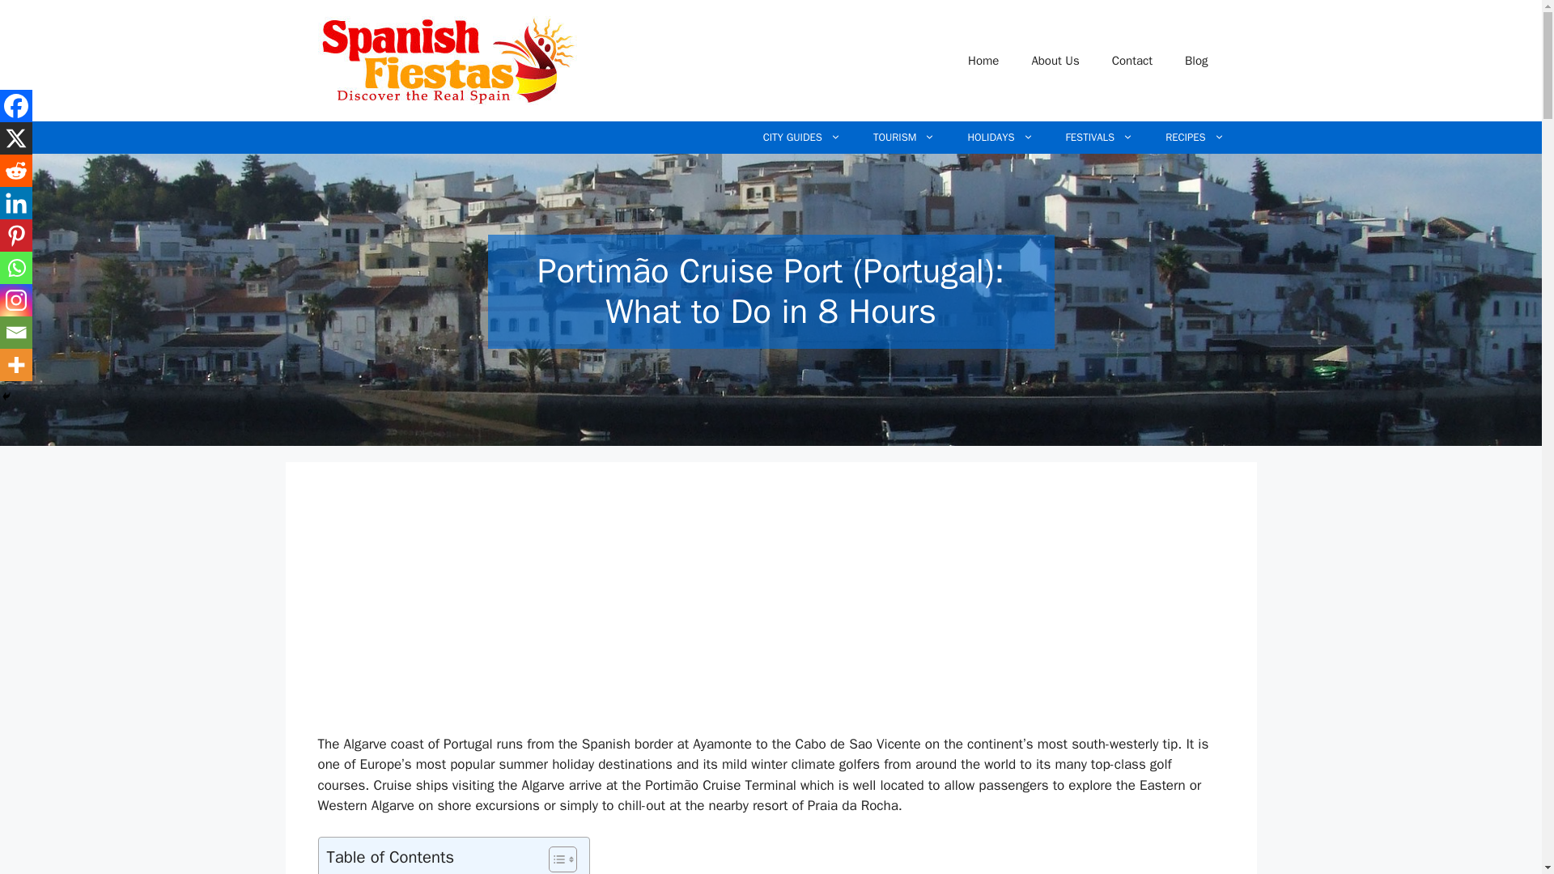 The height and width of the screenshot is (874, 1554). I want to click on Advertisement, so click(648, 613).